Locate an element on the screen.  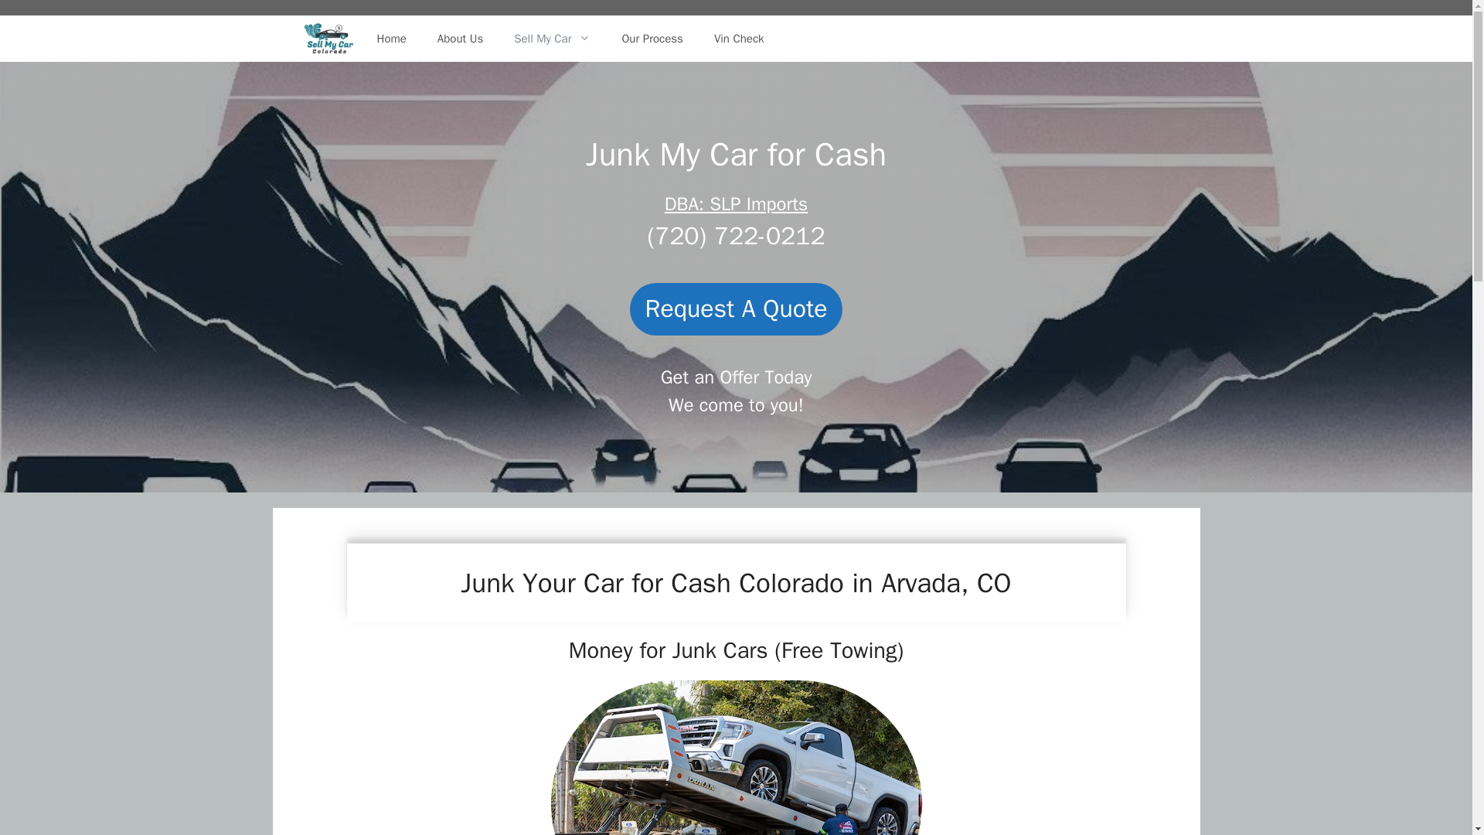
Sell My Car is located at coordinates (552, 39).